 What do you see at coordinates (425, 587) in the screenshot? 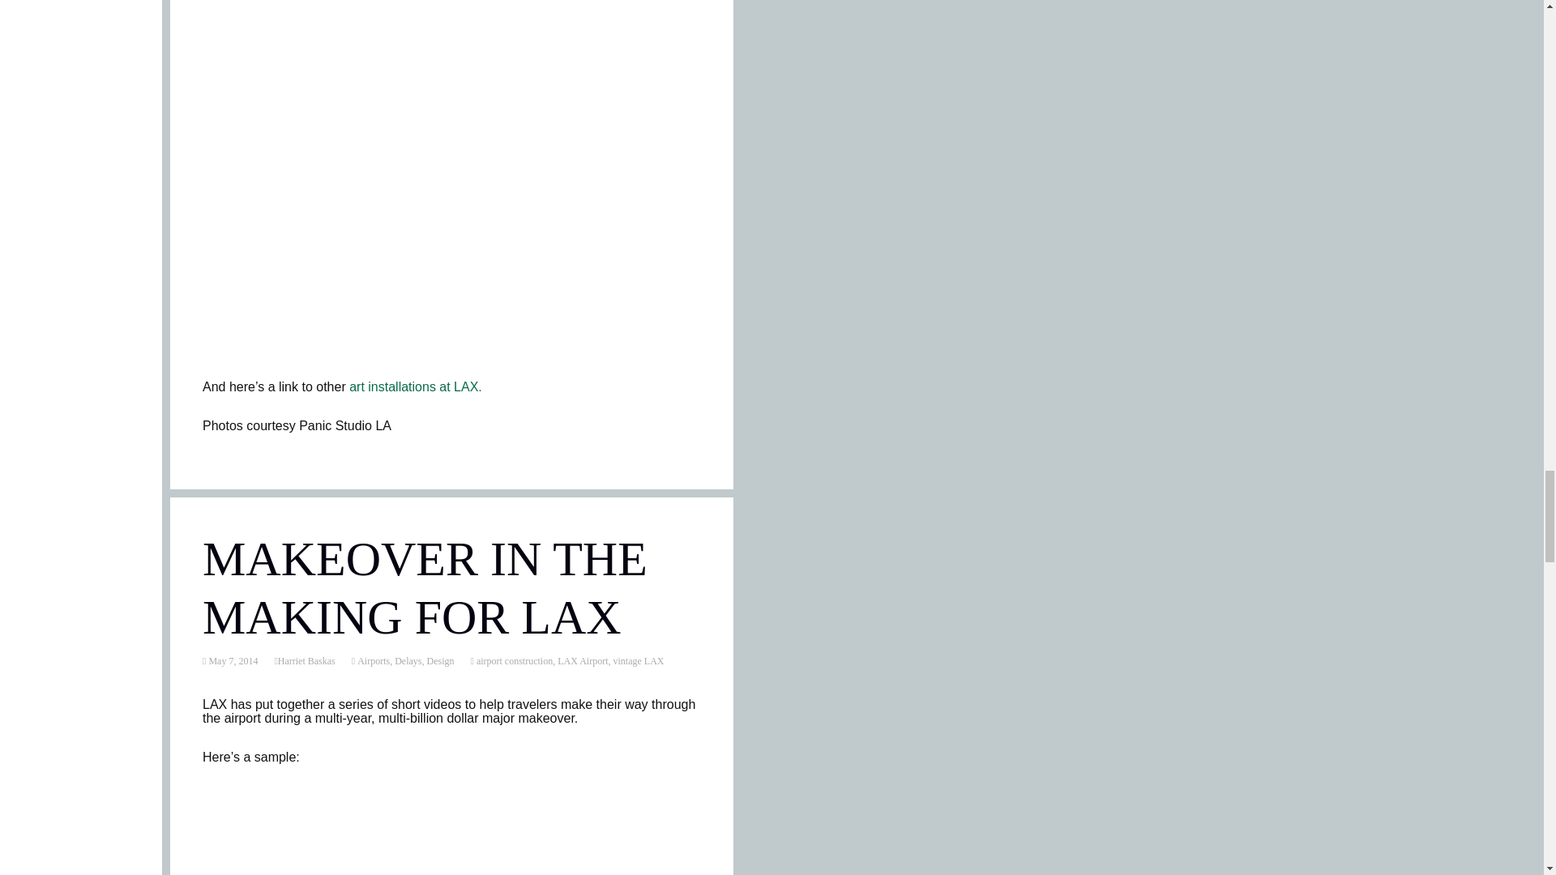
I see `MAKEOVER IN THE MAKING FOR LAX` at bounding box center [425, 587].